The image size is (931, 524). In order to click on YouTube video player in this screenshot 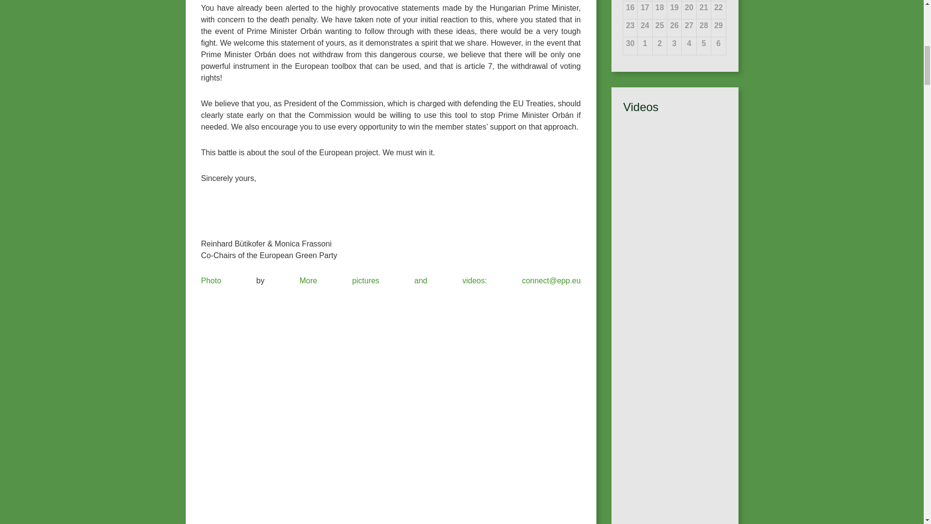, I will do `click(674, 478)`.